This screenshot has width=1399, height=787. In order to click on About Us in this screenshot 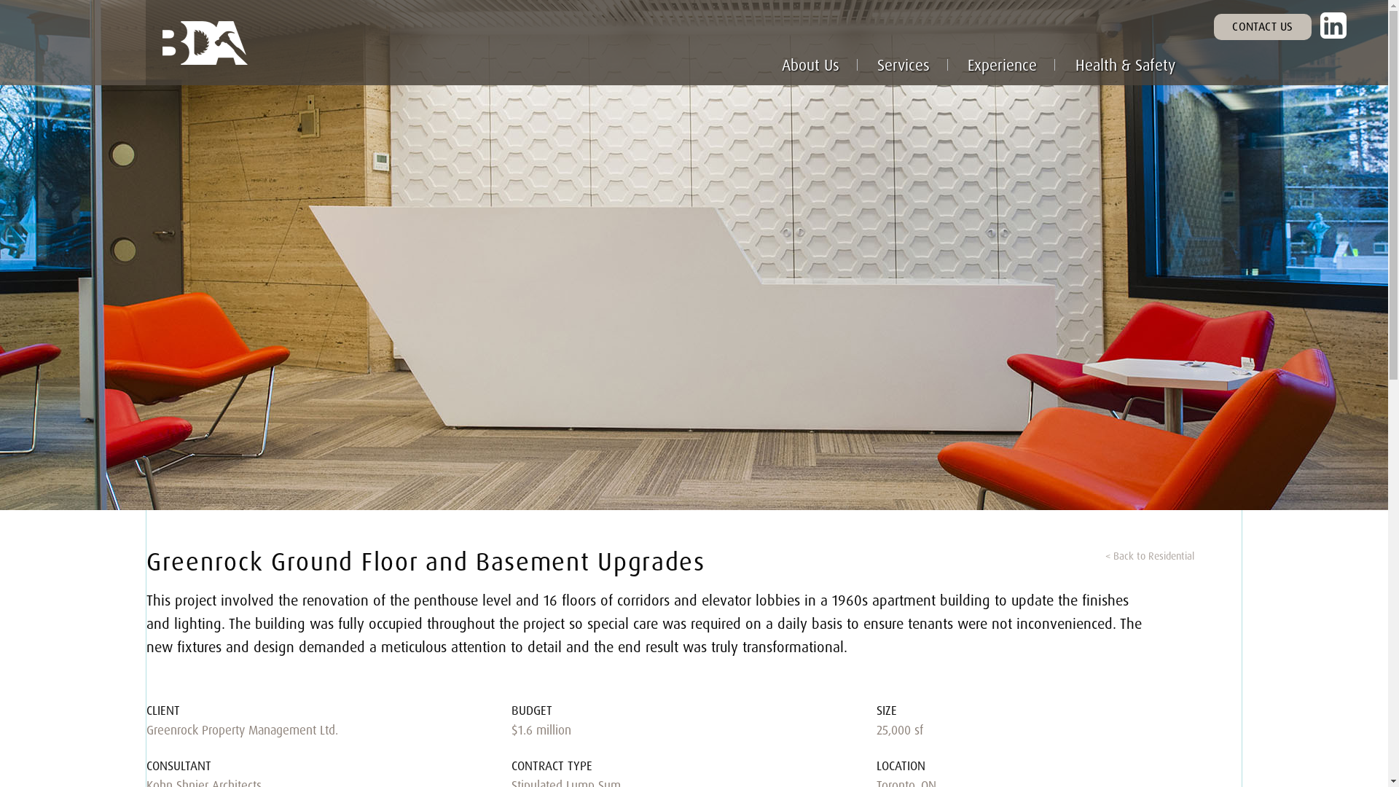, I will do `click(810, 66)`.